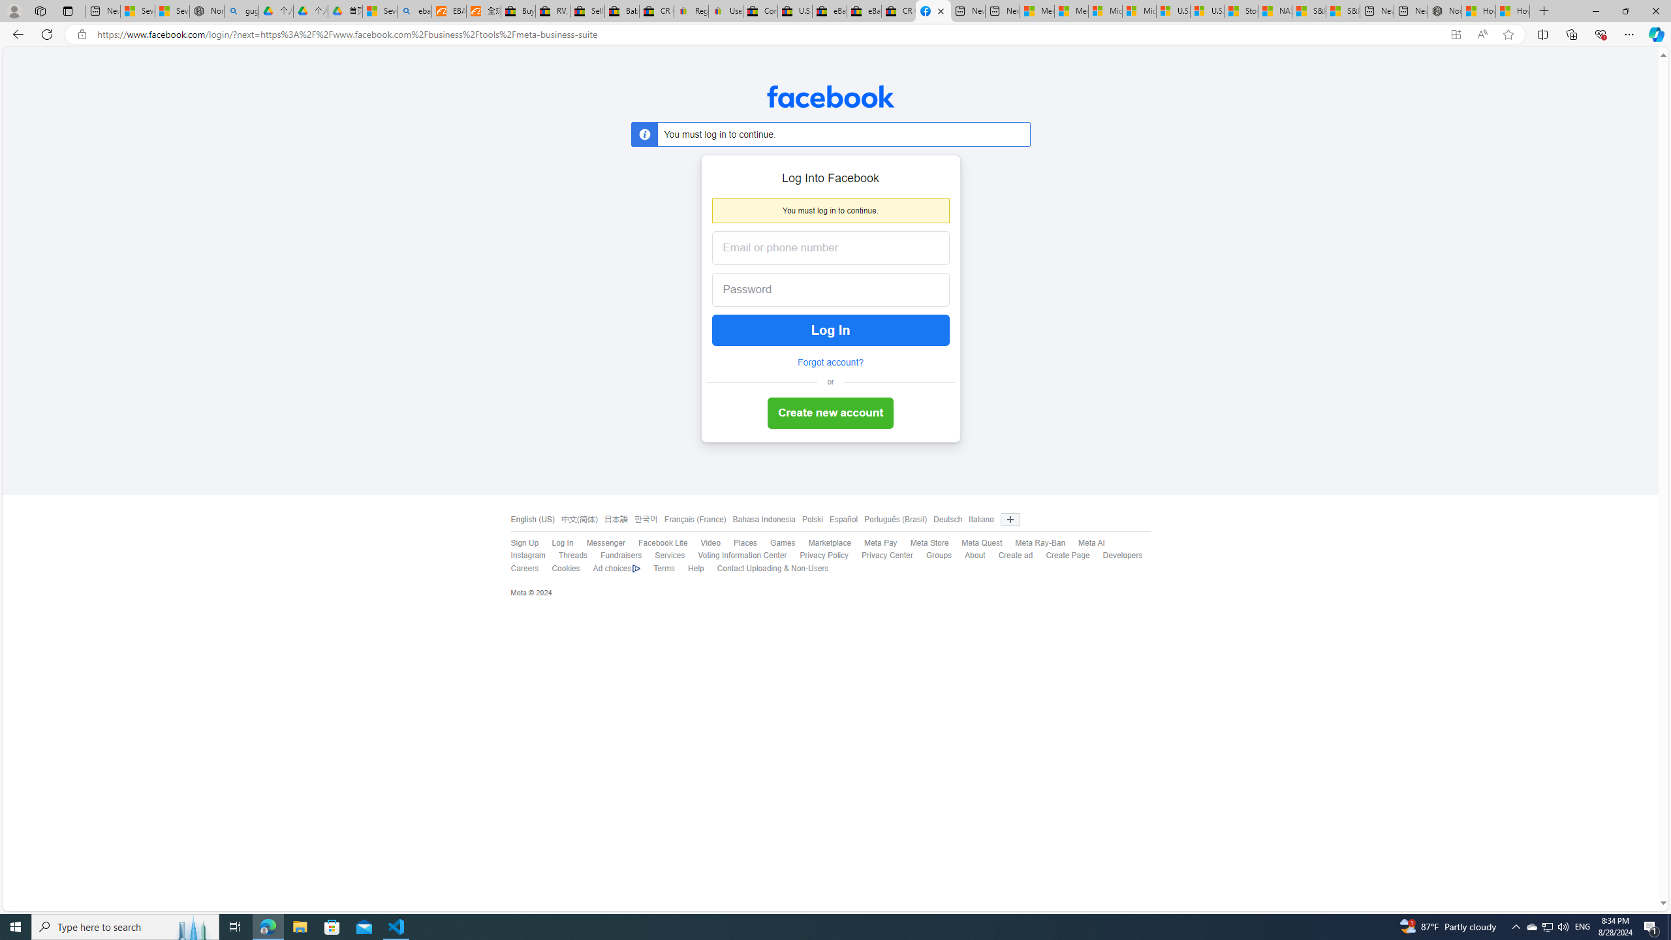  I want to click on Voting Information Center, so click(736, 556).